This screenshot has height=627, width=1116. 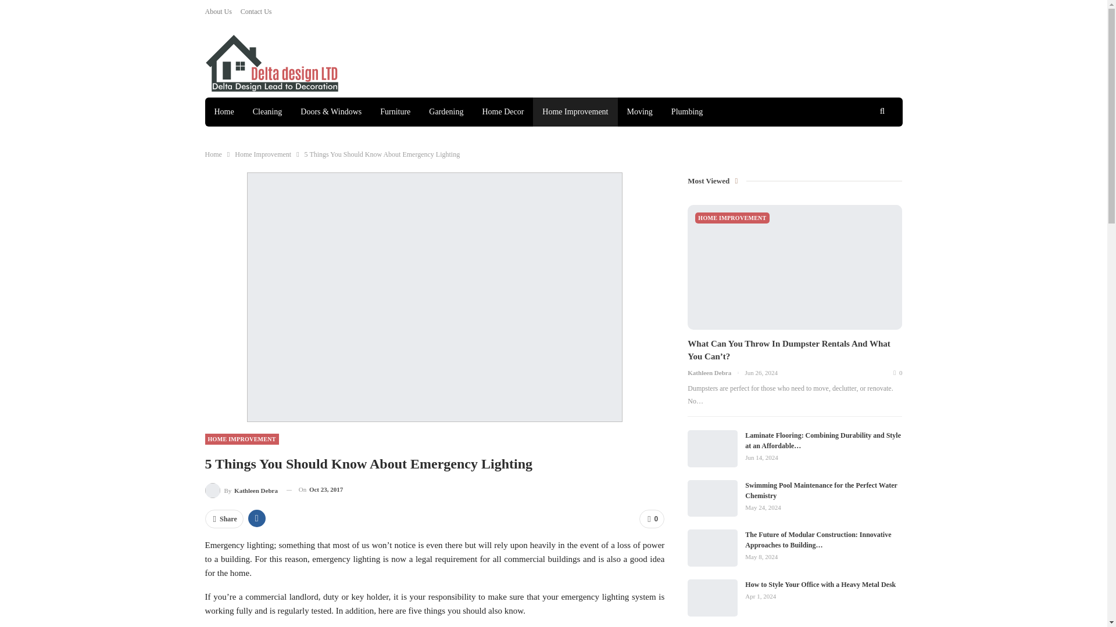 What do you see at coordinates (213, 154) in the screenshot?
I see `Home` at bounding box center [213, 154].